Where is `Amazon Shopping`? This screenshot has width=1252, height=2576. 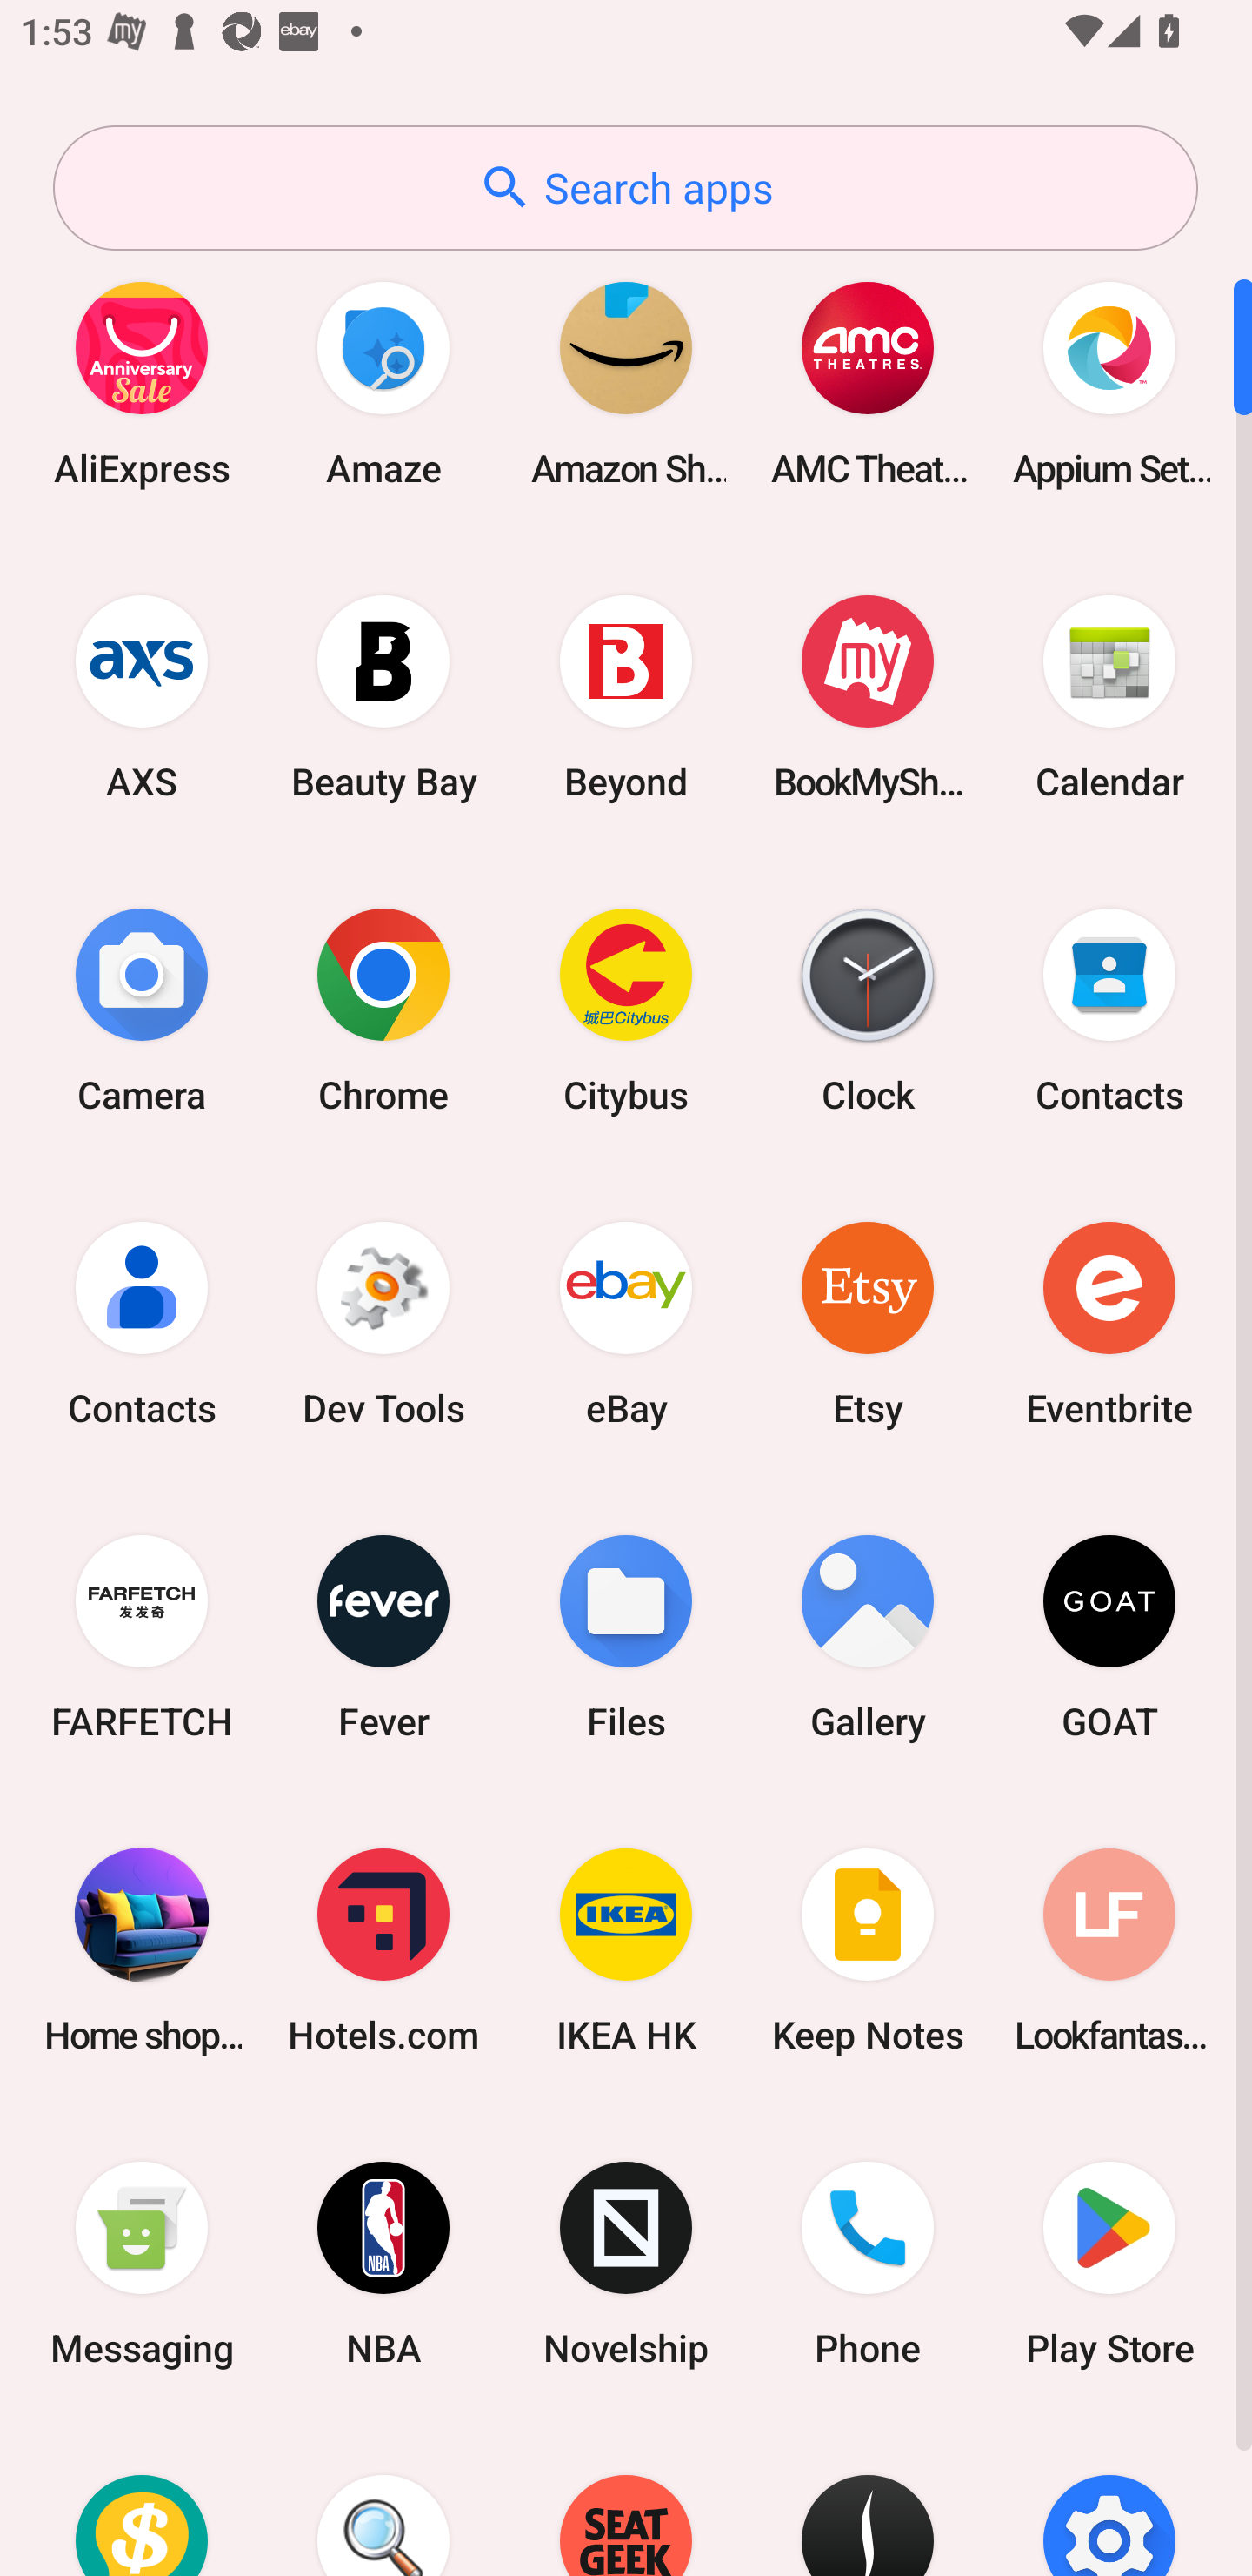 Amazon Shopping is located at coordinates (626, 383).